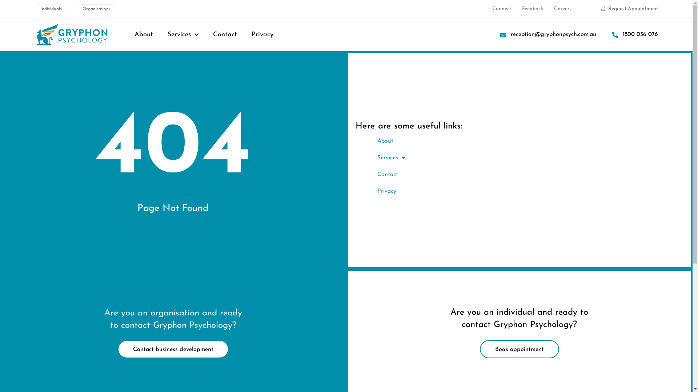  I want to click on Privacy, so click(262, 35).